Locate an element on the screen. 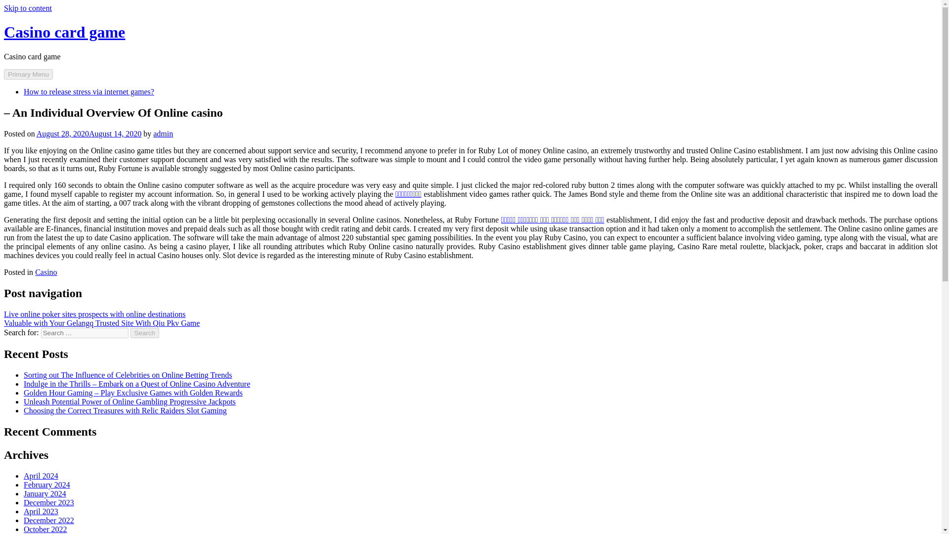 This screenshot has width=949, height=534. Search is located at coordinates (145, 332).